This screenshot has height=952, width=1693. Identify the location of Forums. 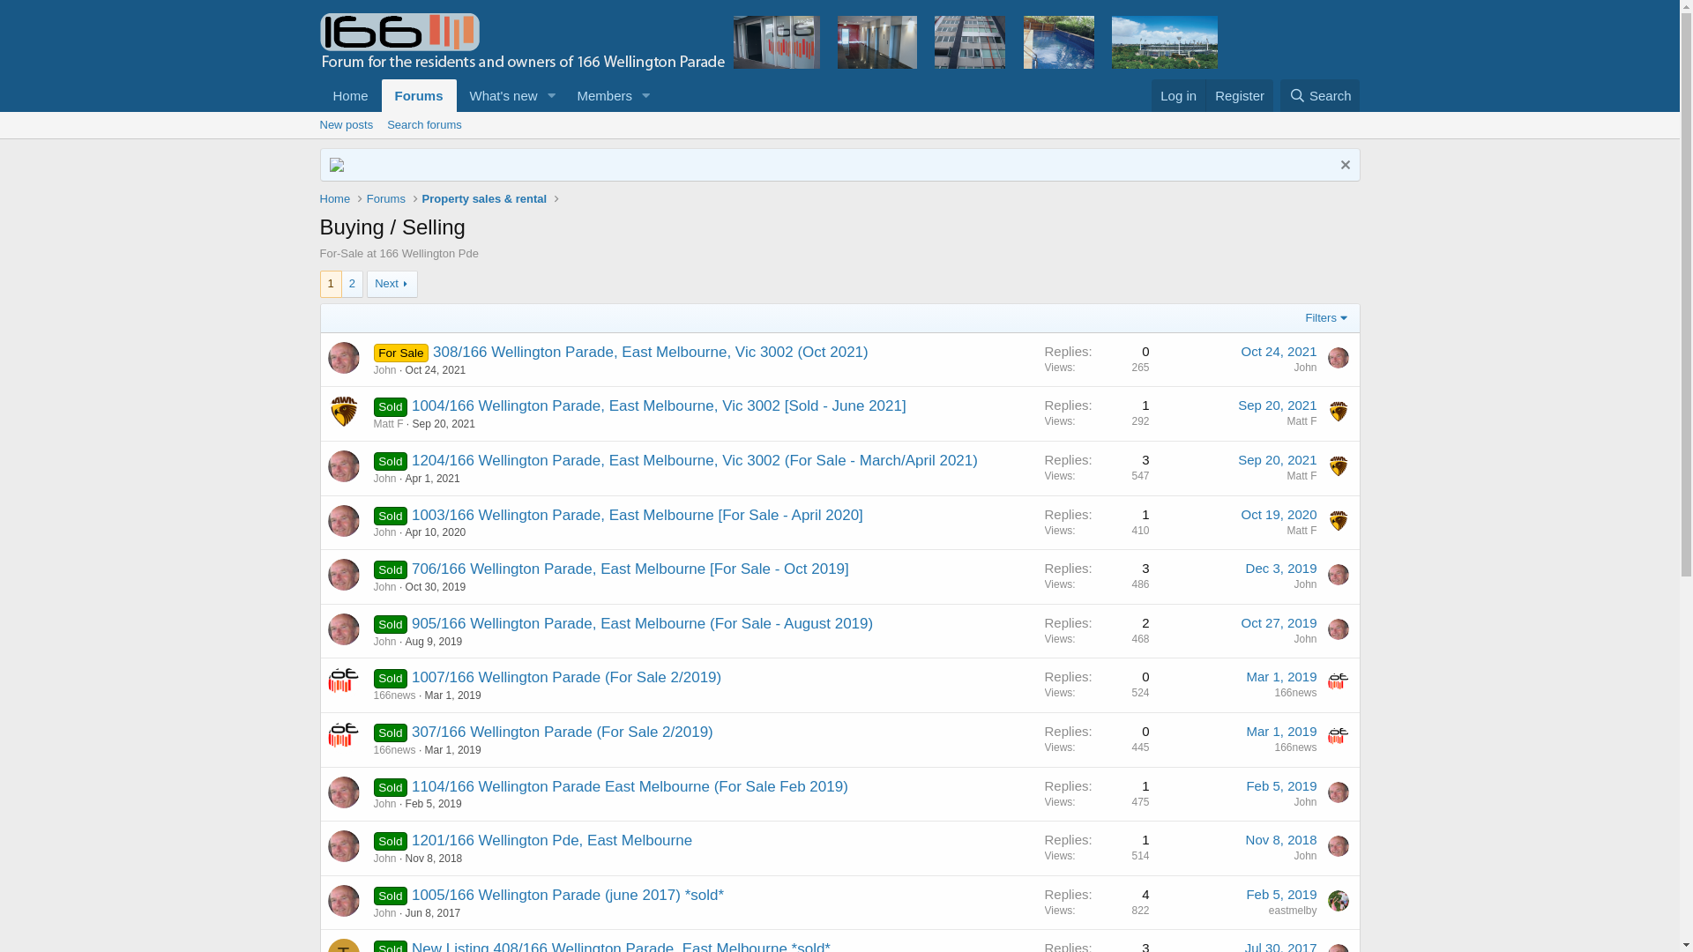
(420, 95).